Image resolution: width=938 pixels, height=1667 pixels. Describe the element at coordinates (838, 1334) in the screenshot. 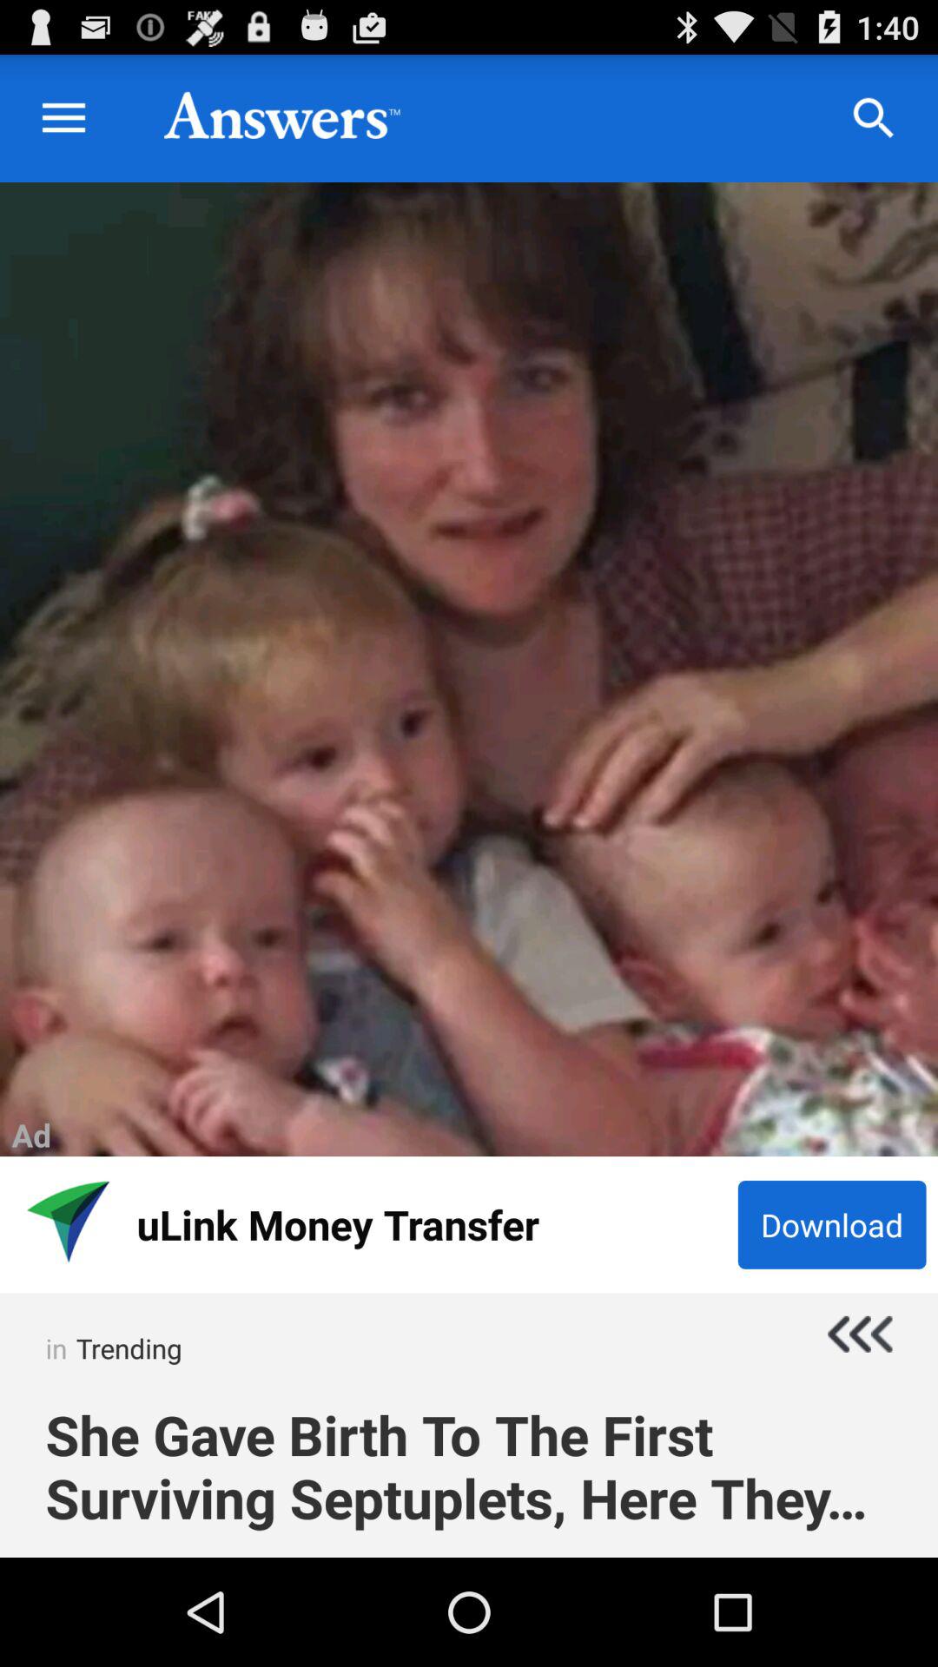

I see `select previous button which is below download button on the page` at that location.